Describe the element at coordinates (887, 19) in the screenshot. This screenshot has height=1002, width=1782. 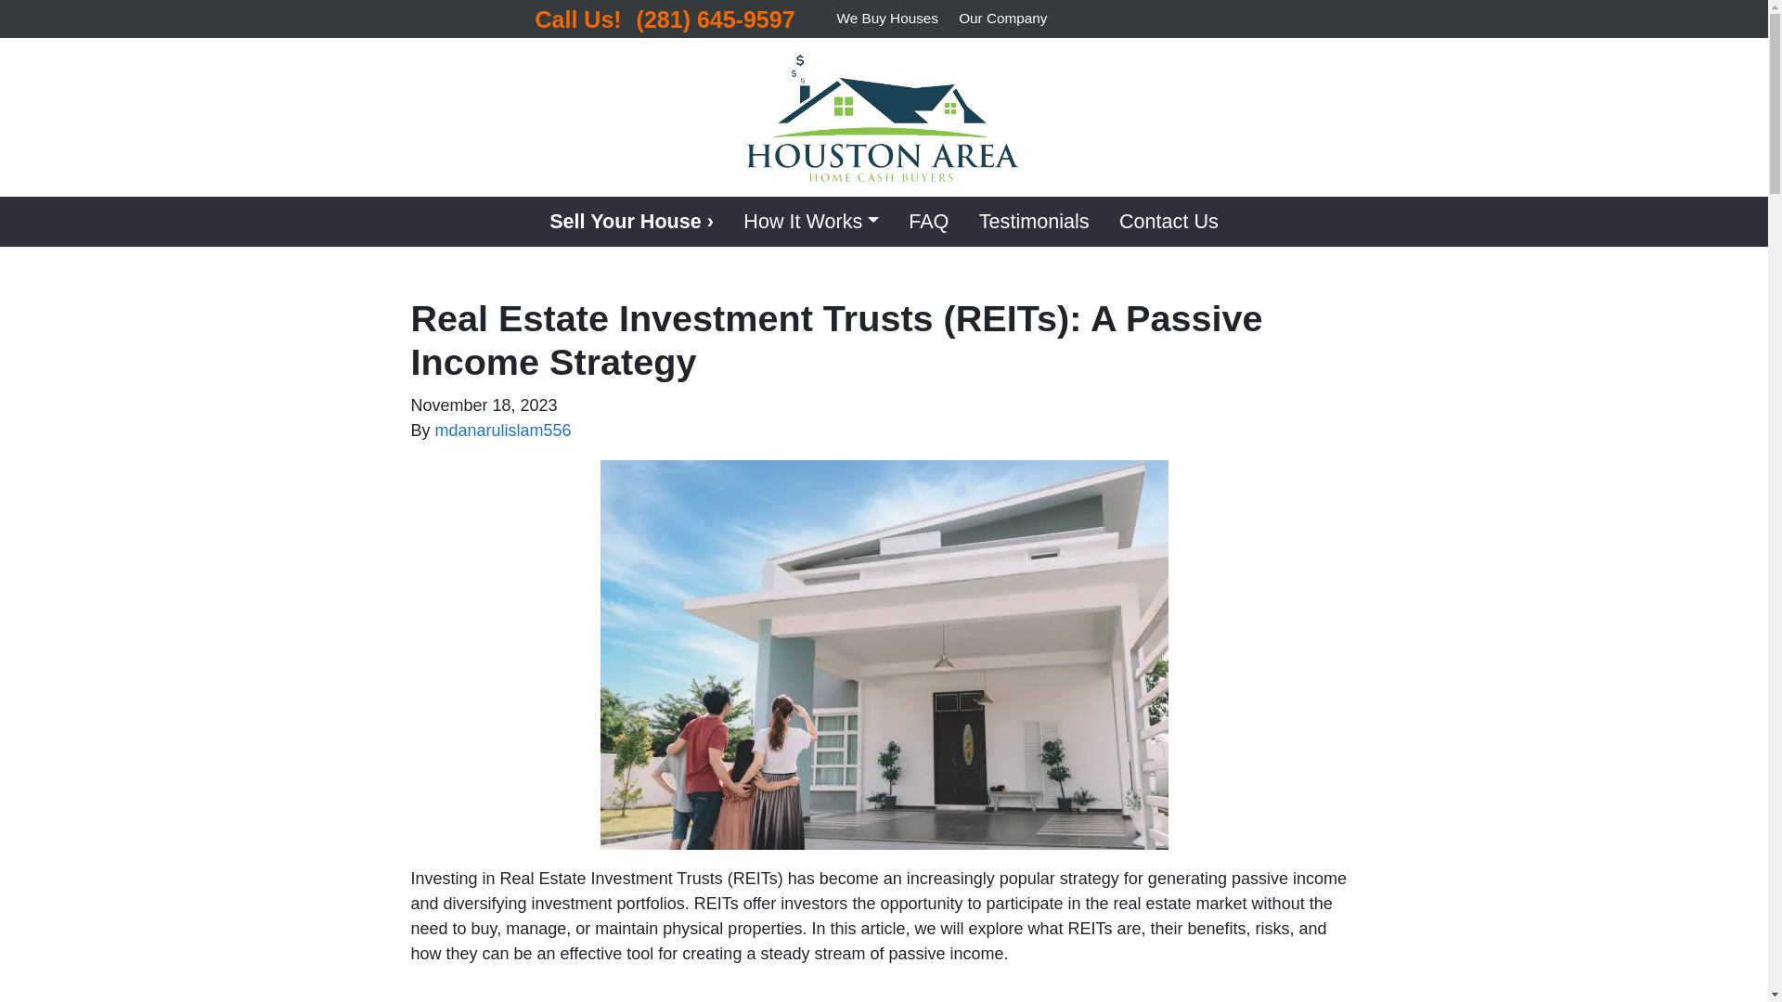
I see `We Buy Houses` at that location.